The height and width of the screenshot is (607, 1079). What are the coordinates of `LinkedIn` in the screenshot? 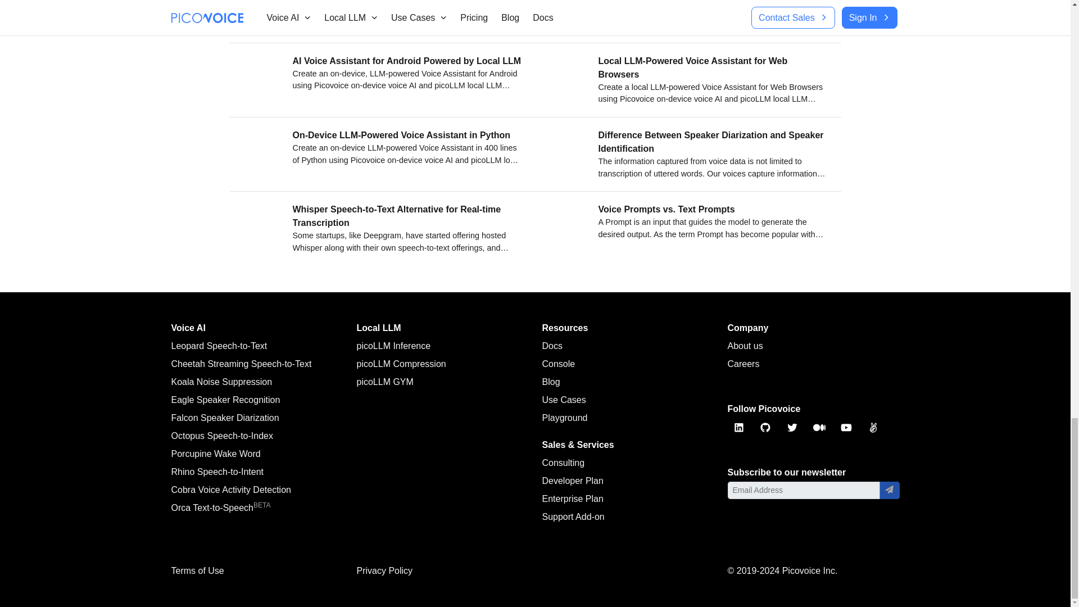 It's located at (738, 427).